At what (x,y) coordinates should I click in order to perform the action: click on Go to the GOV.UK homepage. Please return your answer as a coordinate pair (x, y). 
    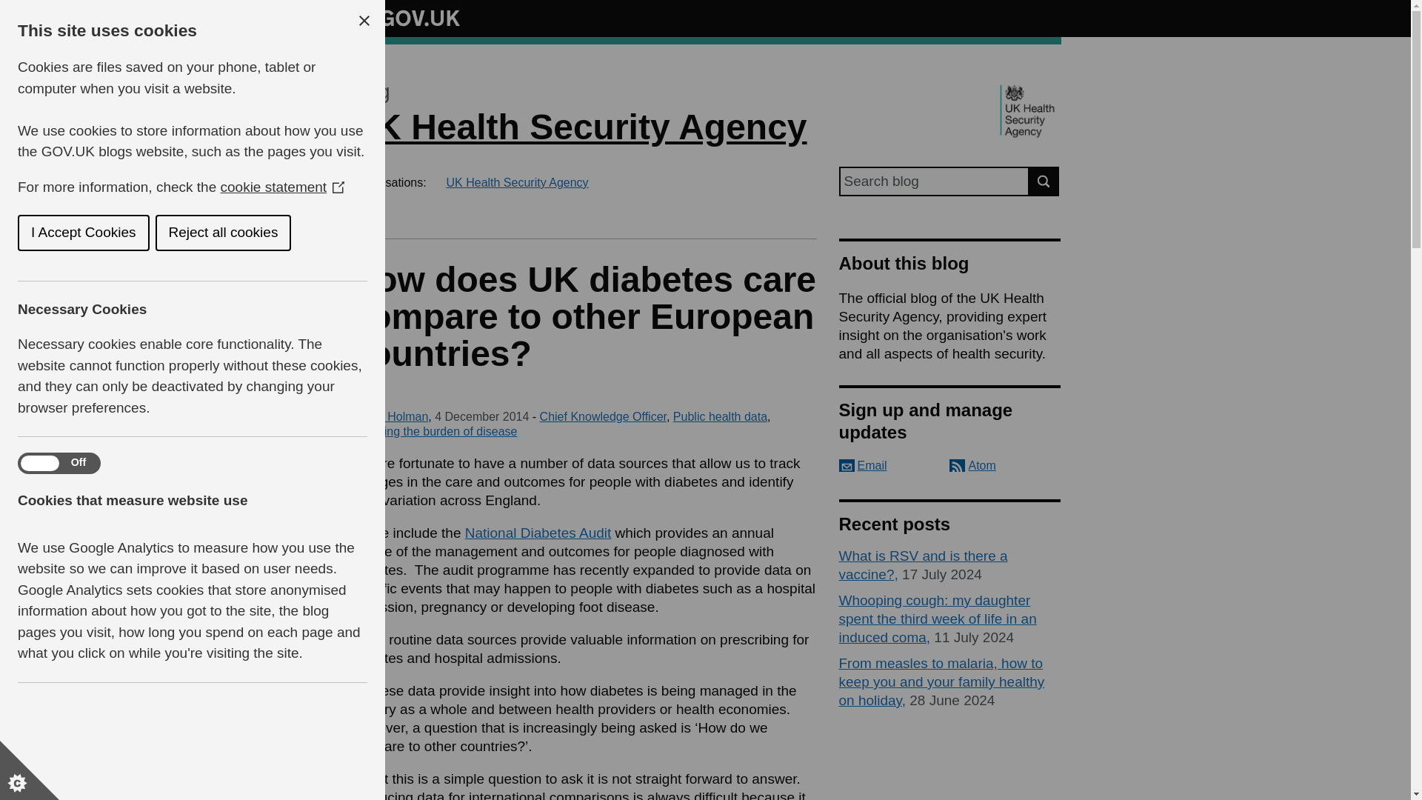
    Looking at the image, I should click on (404, 18).